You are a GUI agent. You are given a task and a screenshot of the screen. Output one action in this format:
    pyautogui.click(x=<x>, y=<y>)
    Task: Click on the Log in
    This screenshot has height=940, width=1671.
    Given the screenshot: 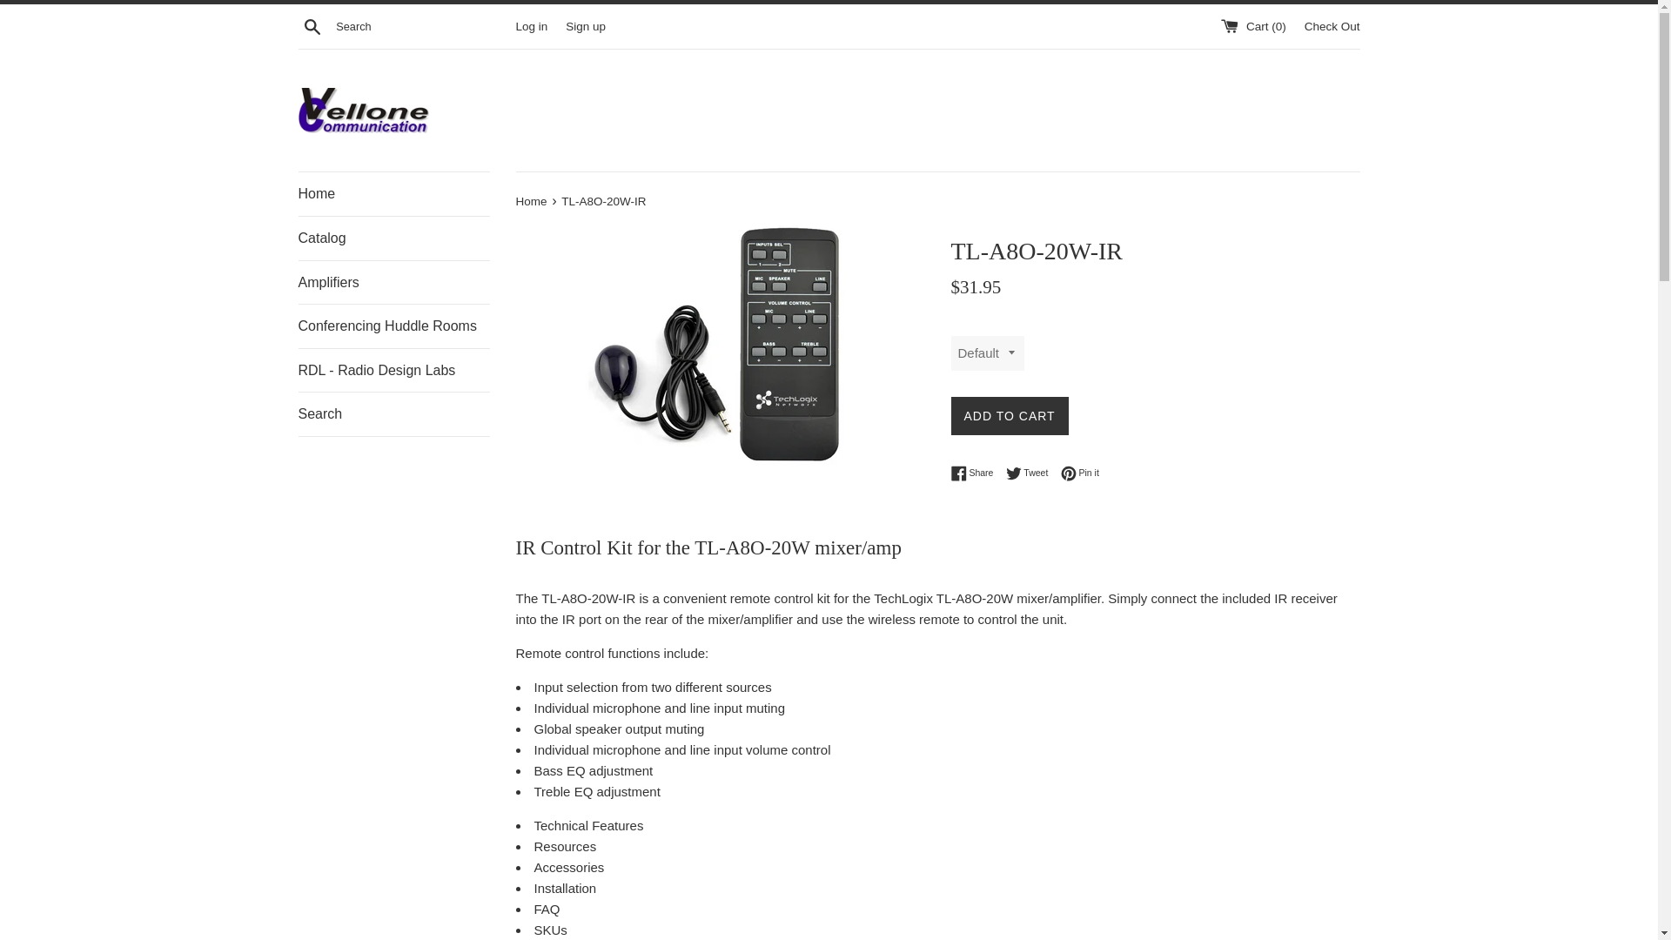 What is the action you would take?
    pyautogui.click(x=531, y=24)
    